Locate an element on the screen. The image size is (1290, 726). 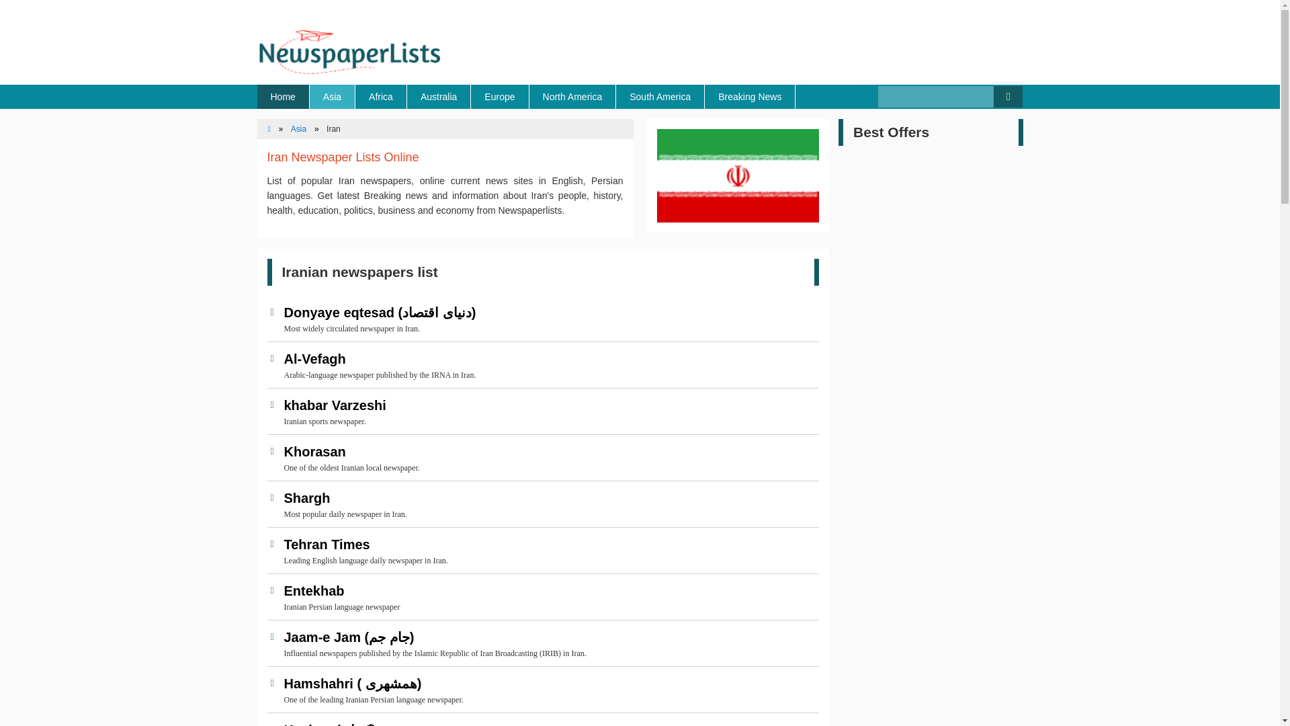
Shargh is located at coordinates (548, 497).